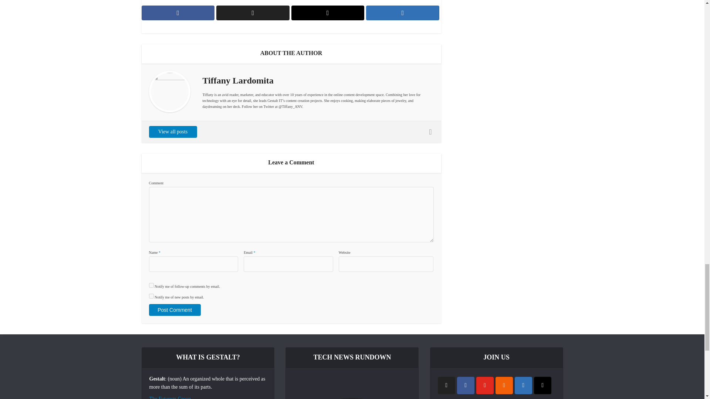  I want to click on subscribe, so click(151, 296).